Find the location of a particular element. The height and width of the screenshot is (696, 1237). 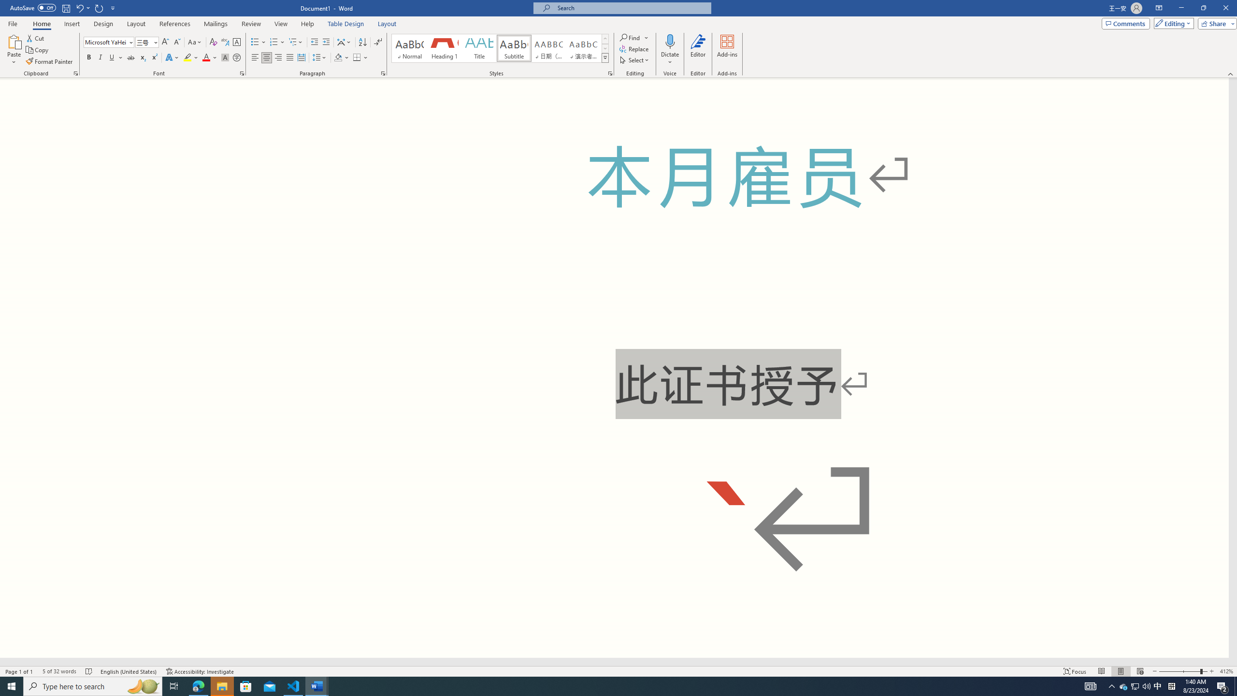

Dictate is located at coordinates (671, 41).